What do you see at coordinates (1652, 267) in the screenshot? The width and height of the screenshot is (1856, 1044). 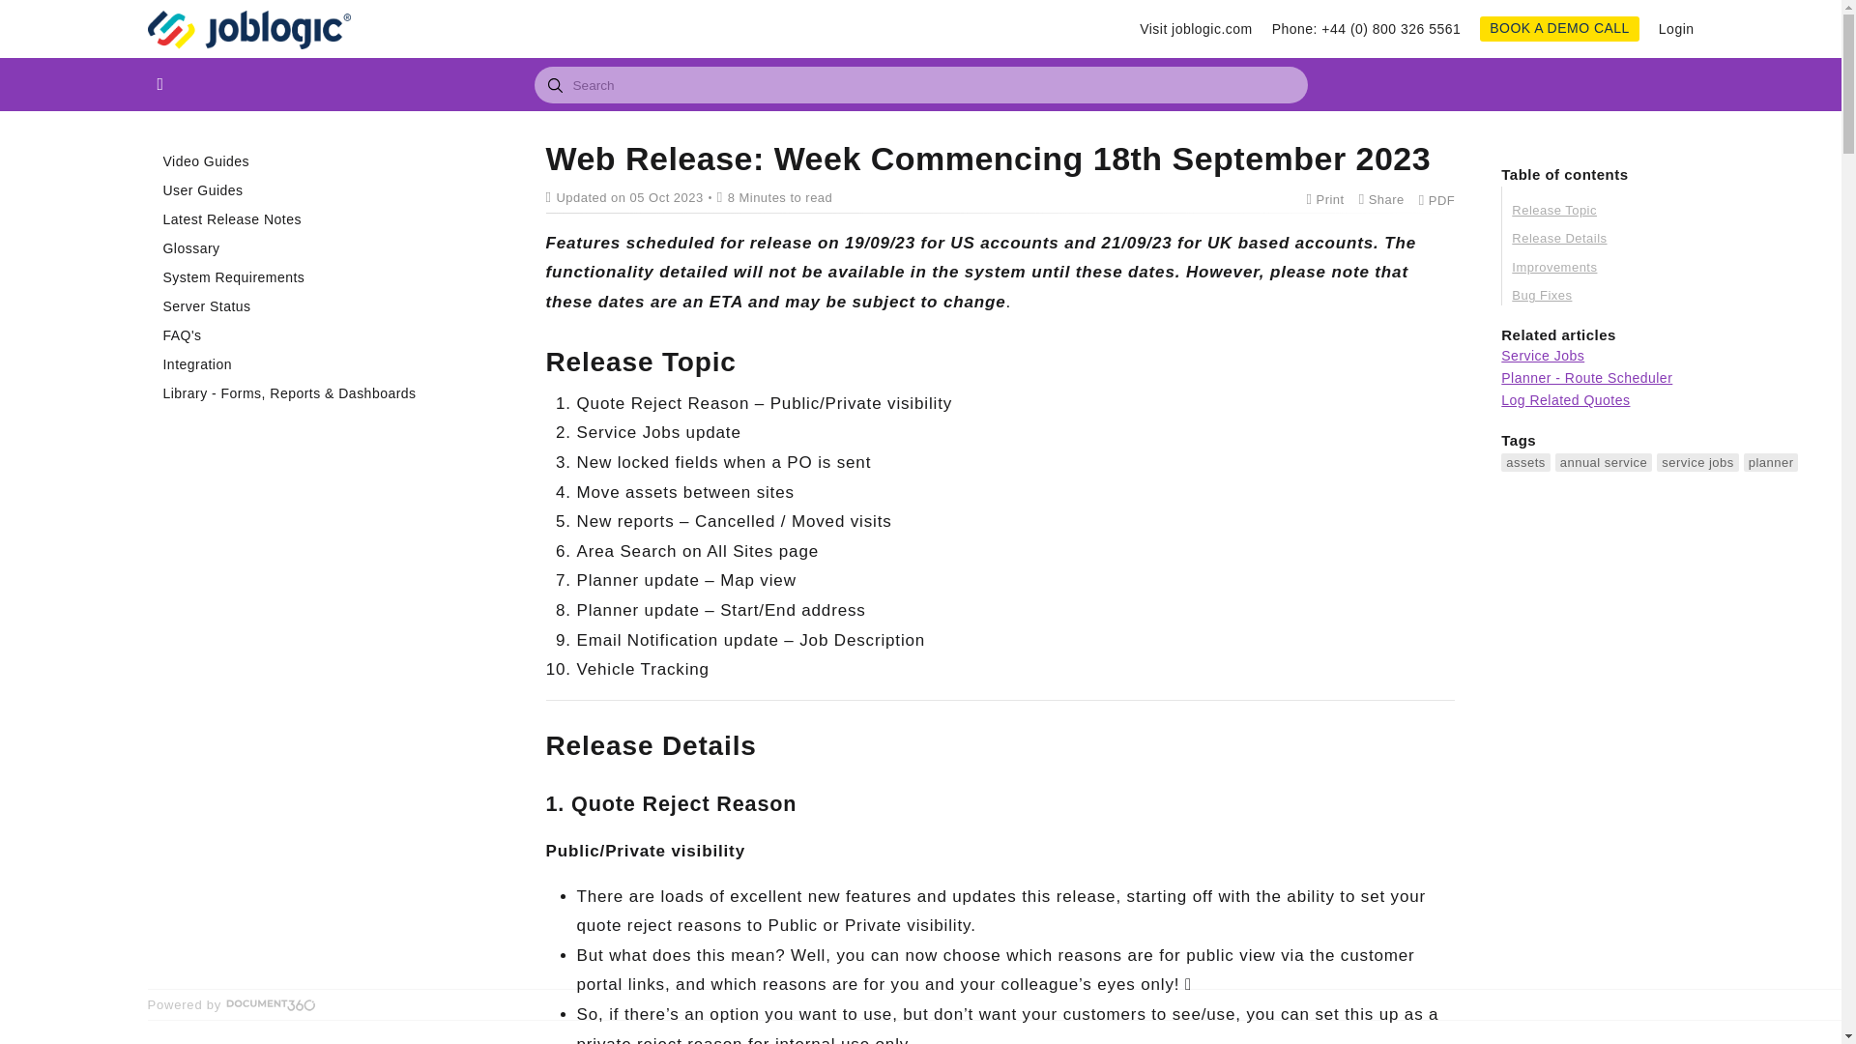 I see `Improvements` at bounding box center [1652, 267].